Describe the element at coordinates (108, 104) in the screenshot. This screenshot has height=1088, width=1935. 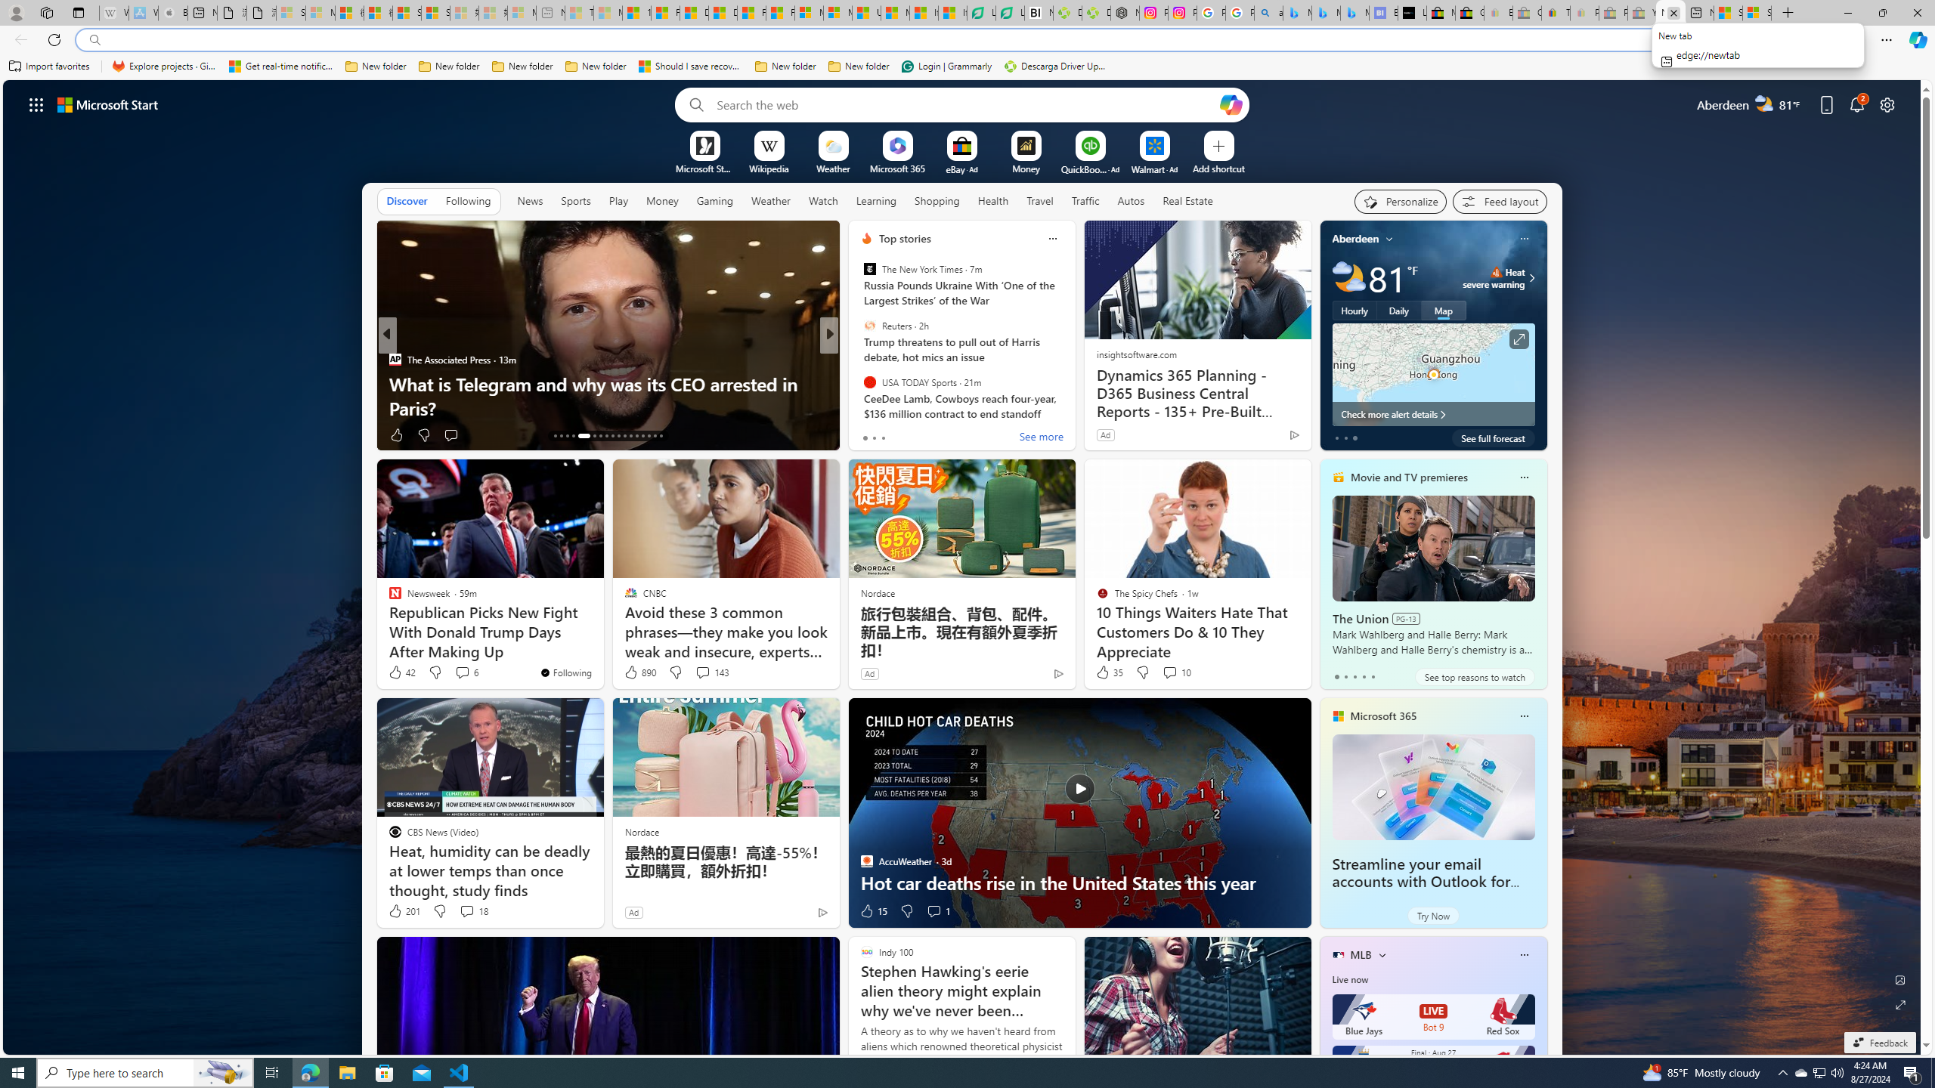
I see `Microsoft start` at that location.